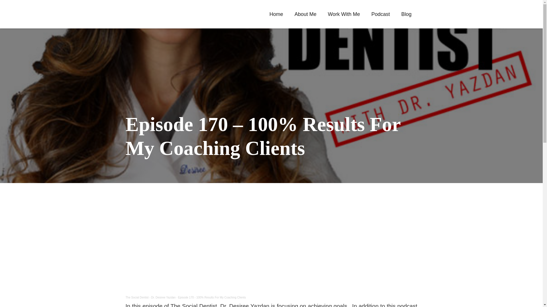 This screenshot has width=547, height=307. What do you see at coordinates (150, 297) in the screenshot?
I see `The Social Dentist - Dr. Desiree Yazdan` at bounding box center [150, 297].